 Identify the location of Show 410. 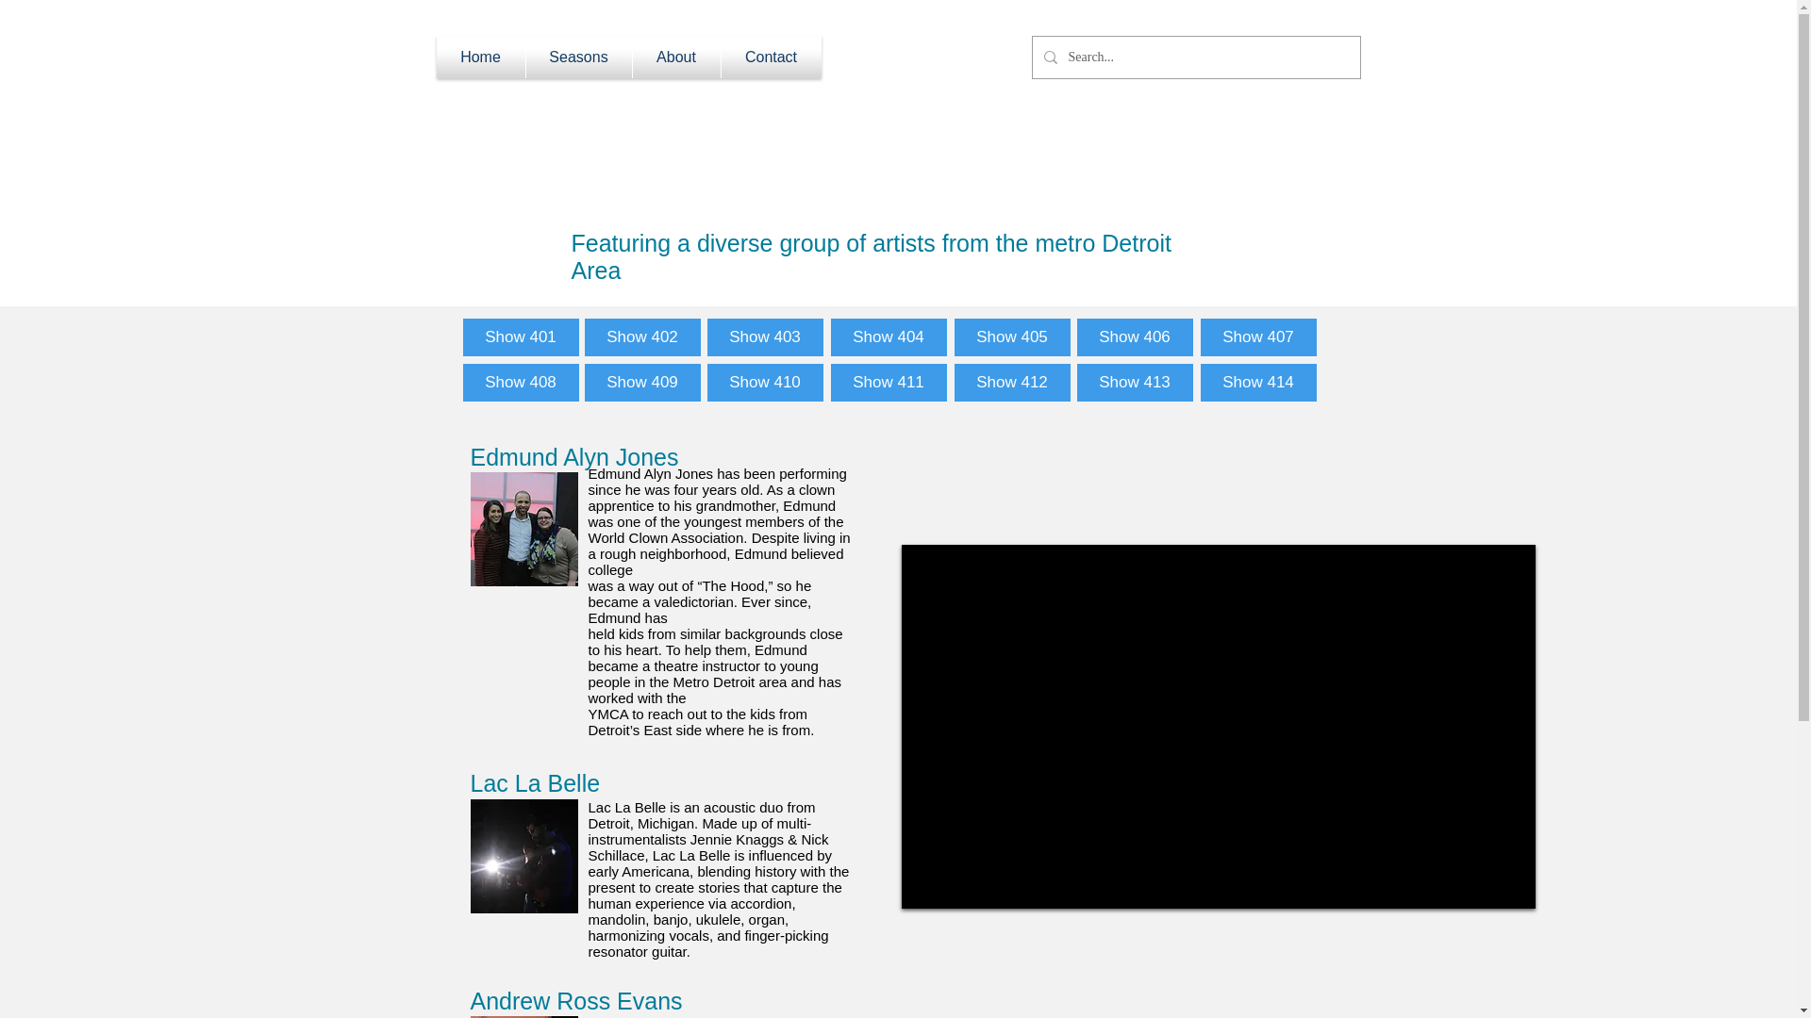
(766, 382).